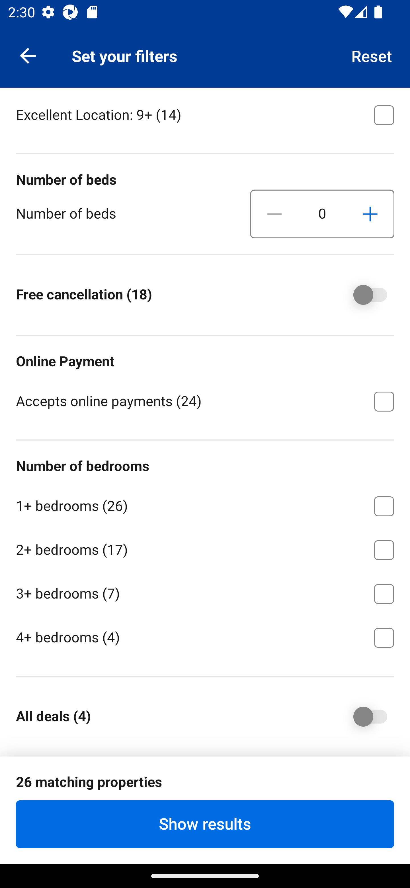 The width and height of the screenshot is (410, 888). I want to click on Excellent Location: 9+ ⁦(14), so click(205, 114).